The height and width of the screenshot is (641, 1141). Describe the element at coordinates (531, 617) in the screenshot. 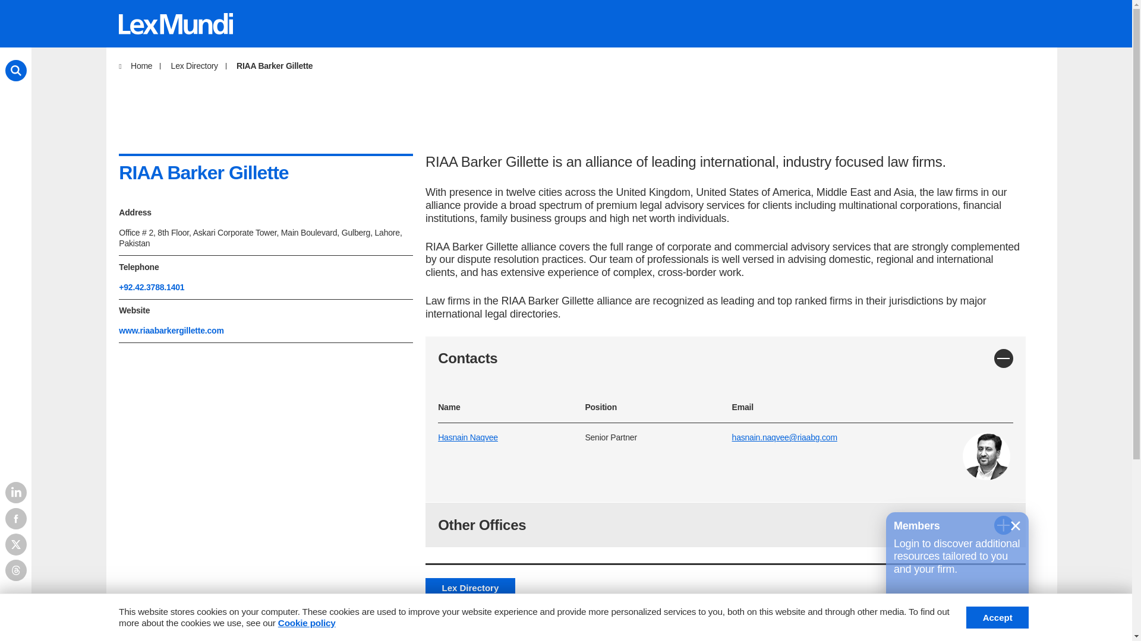

I see `Resources` at that location.